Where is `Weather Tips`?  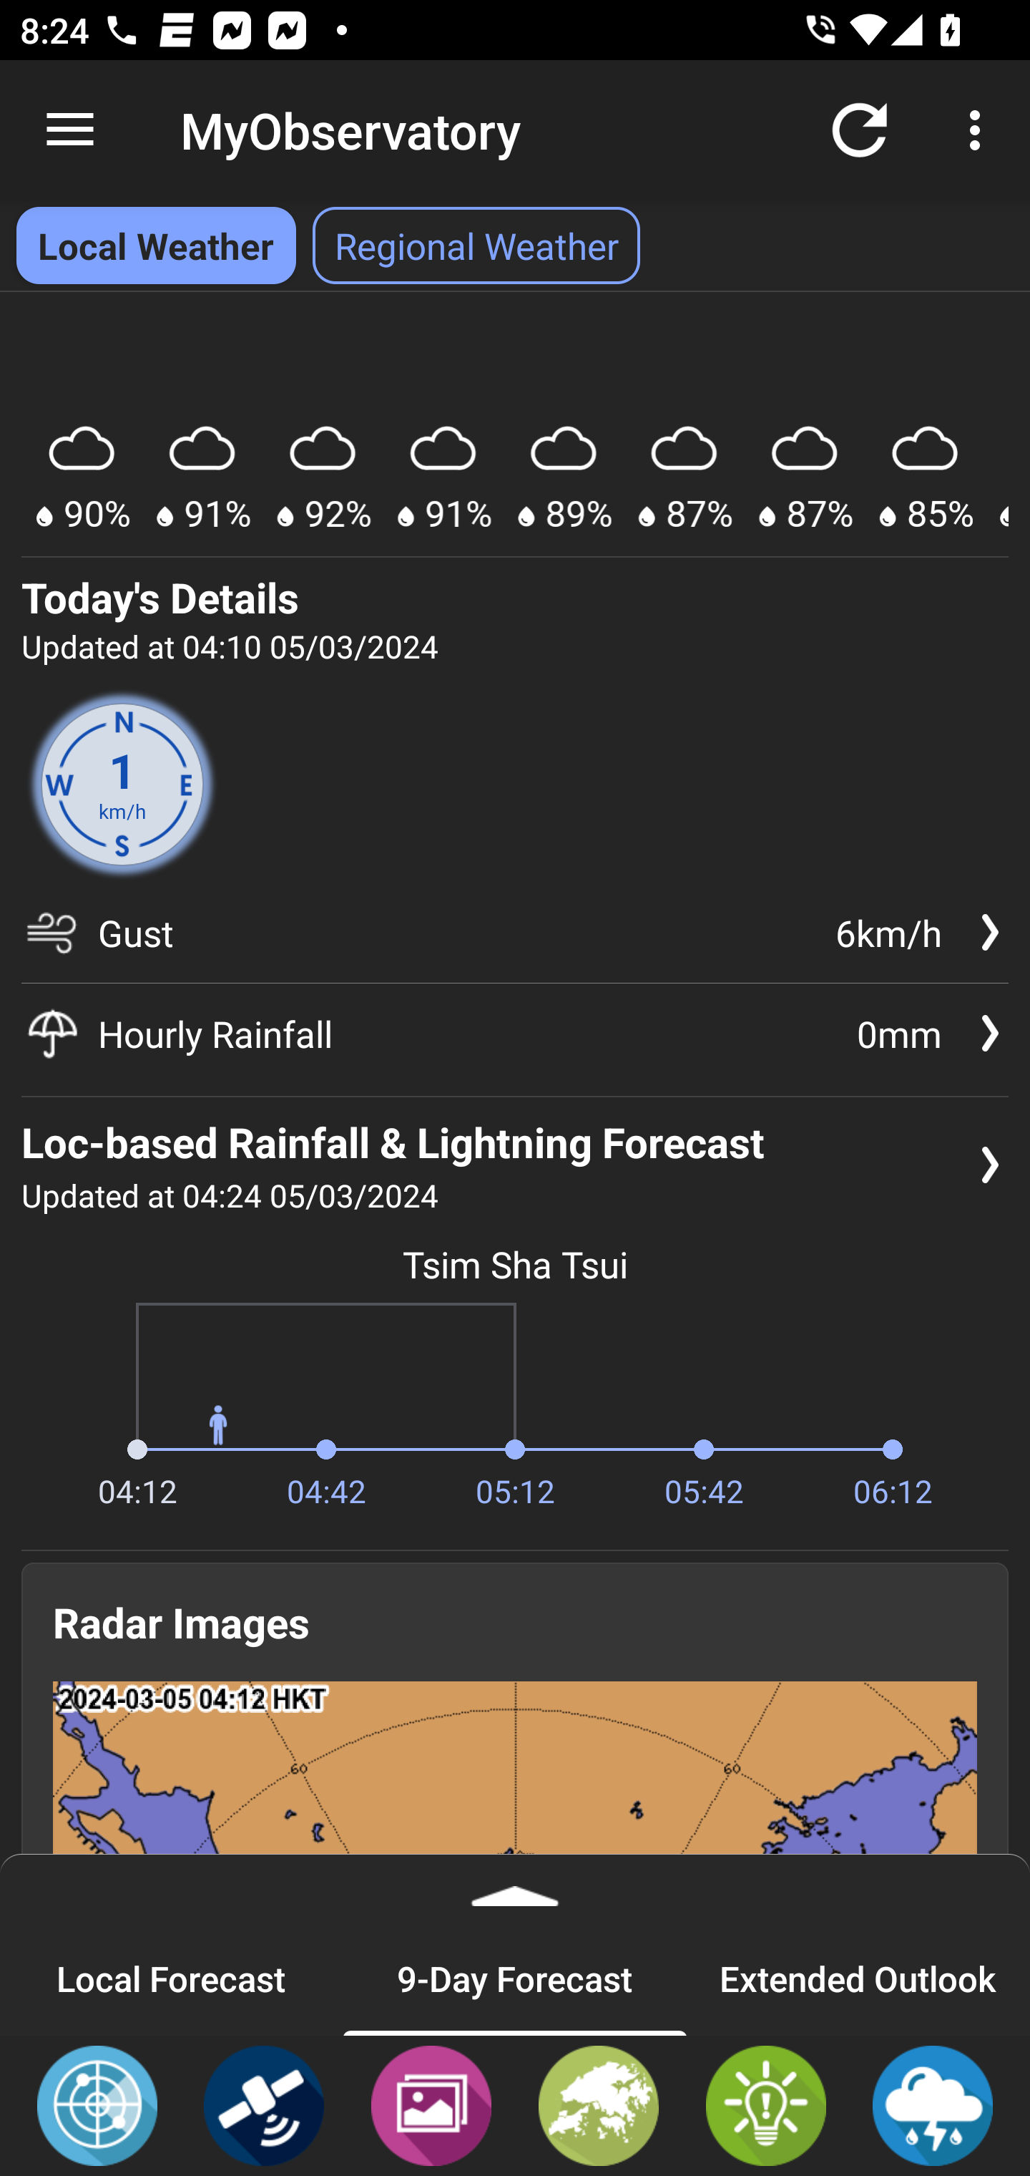
Weather Tips is located at coordinates (765, 2104).